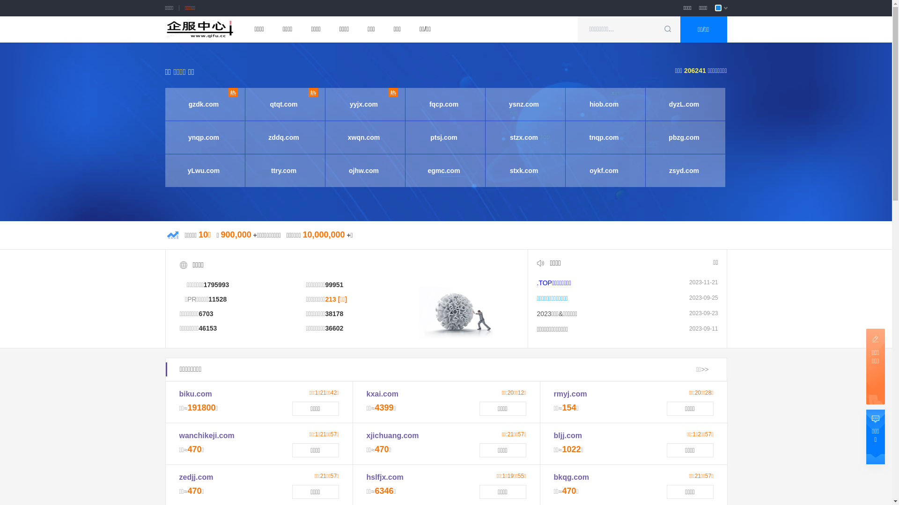 This screenshot has height=505, width=899. What do you see at coordinates (334, 328) in the screenshot?
I see `36602` at bounding box center [334, 328].